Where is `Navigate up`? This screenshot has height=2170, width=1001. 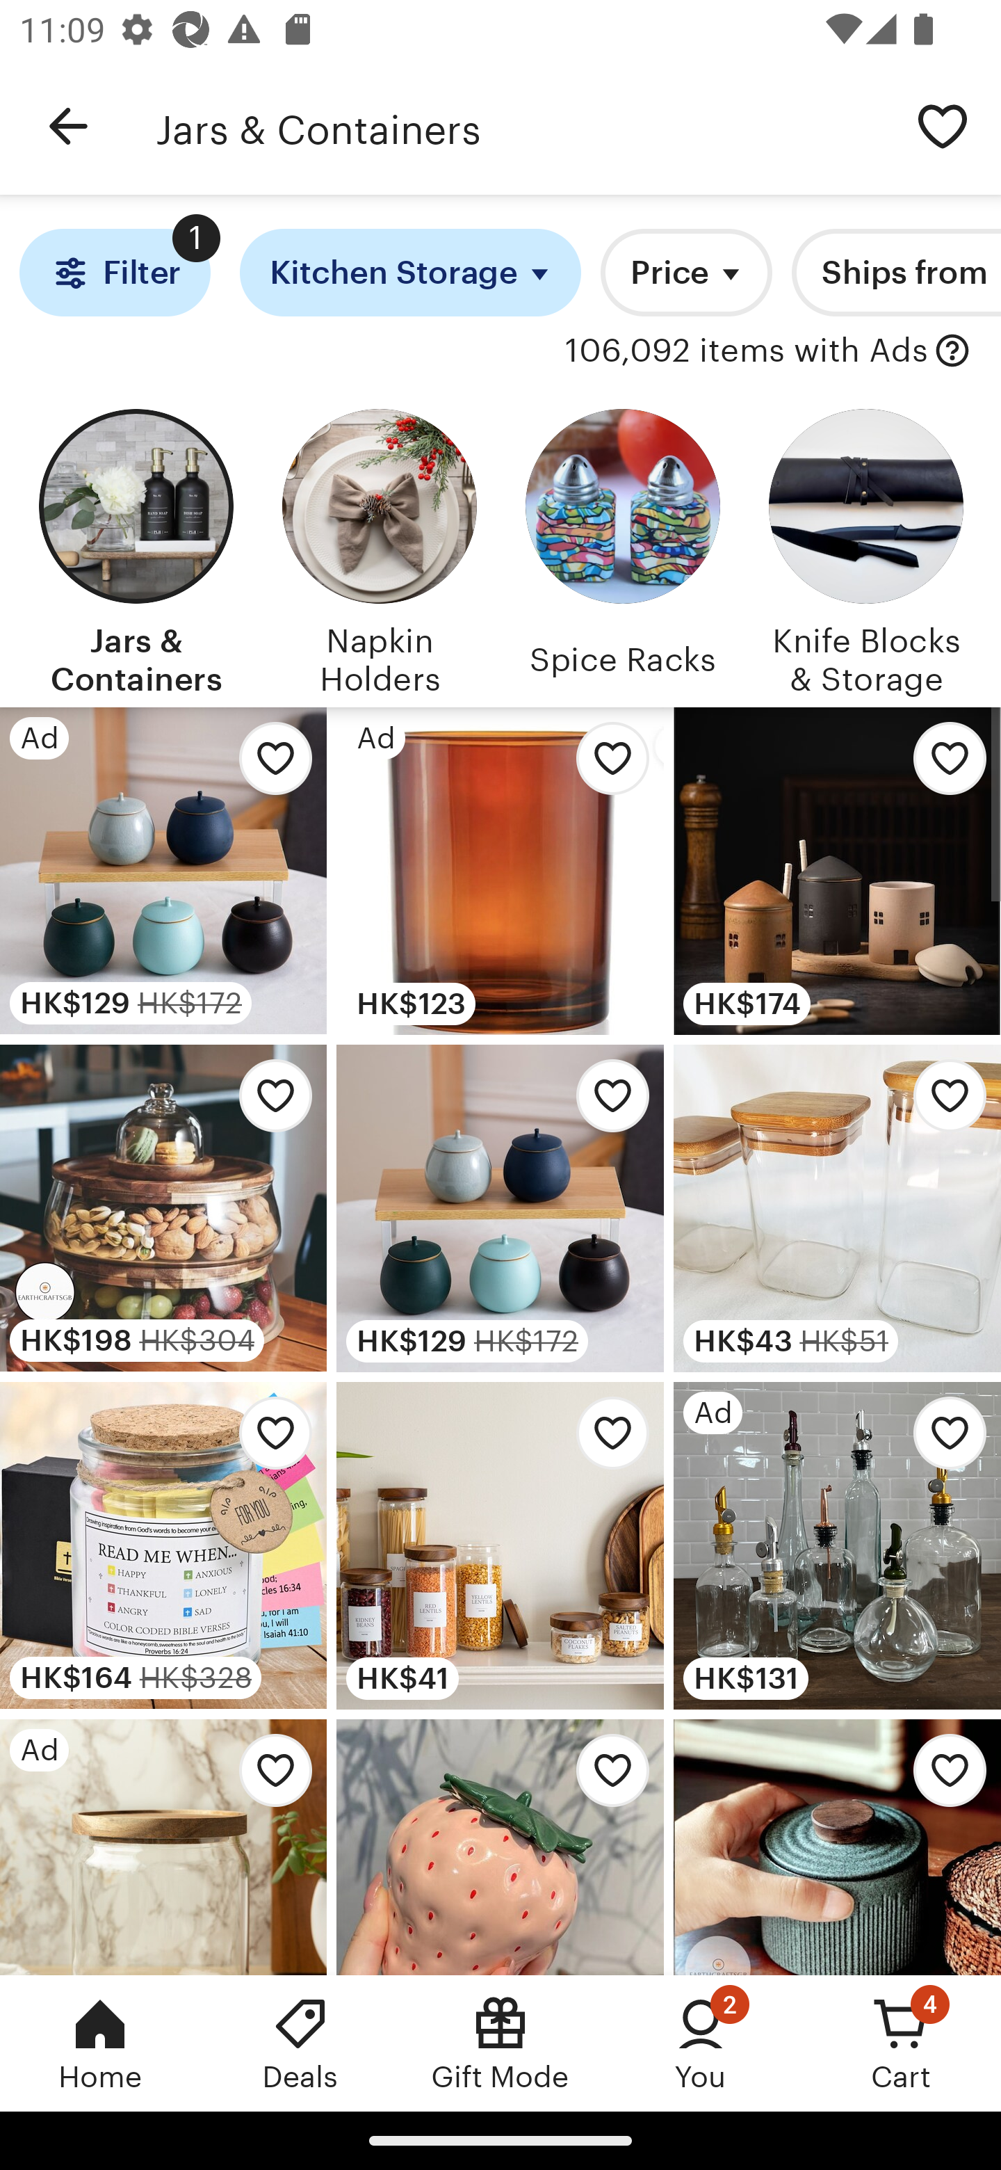
Navigate up is located at coordinates (68, 127).